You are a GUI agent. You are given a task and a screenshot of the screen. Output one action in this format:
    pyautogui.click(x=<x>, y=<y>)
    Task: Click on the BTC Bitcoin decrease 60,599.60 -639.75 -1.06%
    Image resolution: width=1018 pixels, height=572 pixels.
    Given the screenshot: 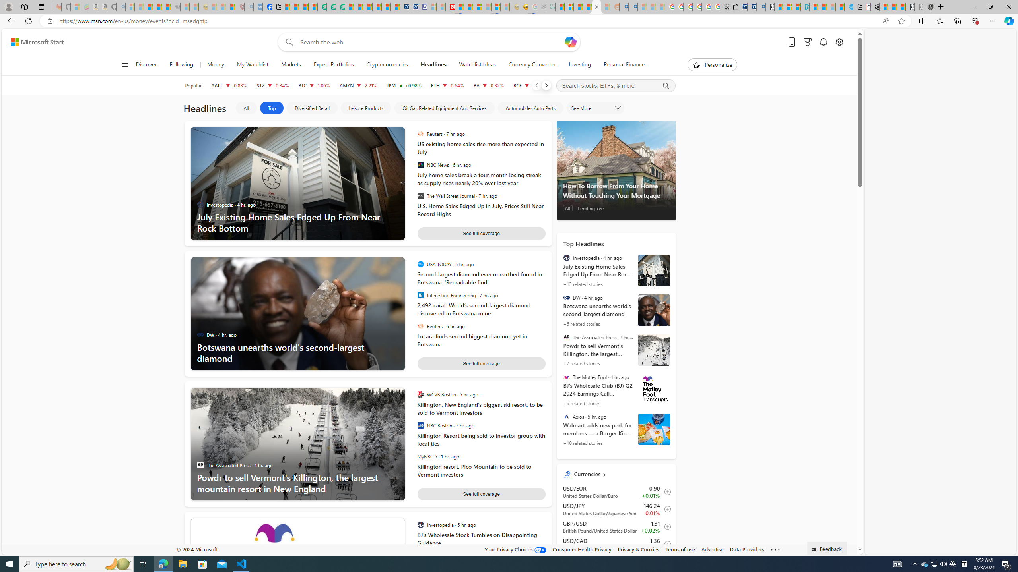 What is the action you would take?
    pyautogui.click(x=314, y=85)
    